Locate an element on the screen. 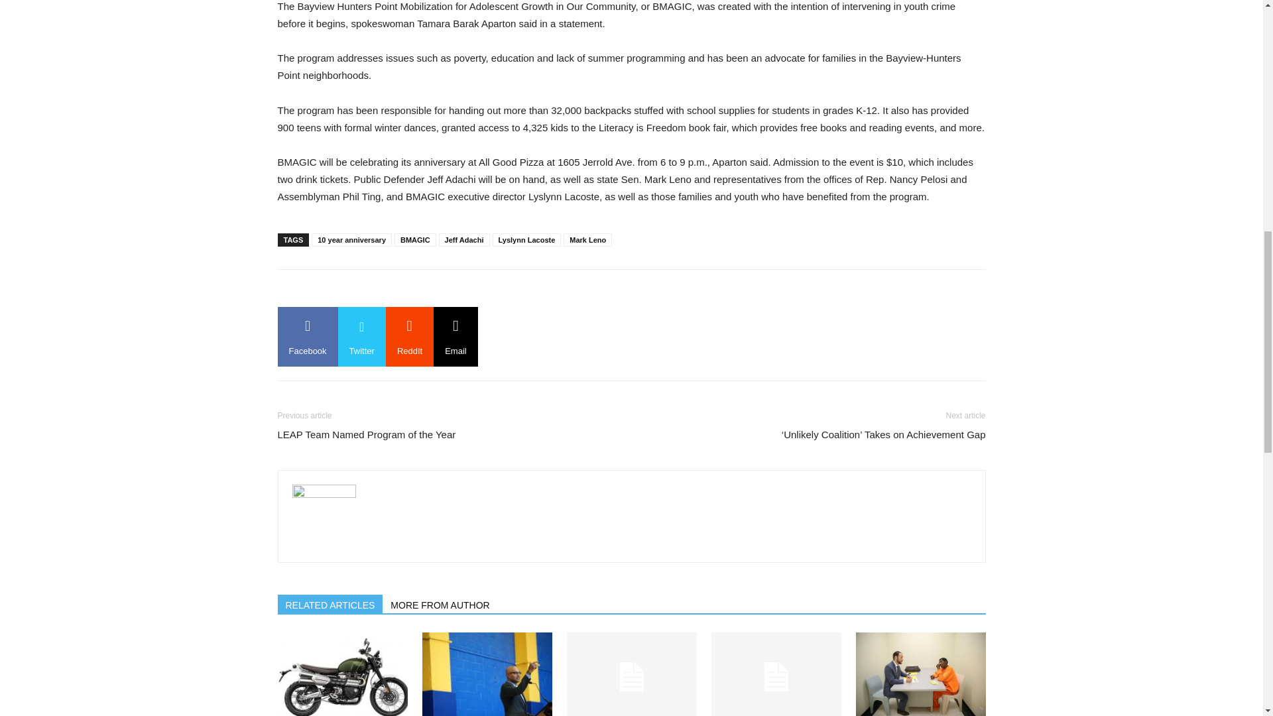 The image size is (1273, 716). BMAGIC is located at coordinates (415, 240).